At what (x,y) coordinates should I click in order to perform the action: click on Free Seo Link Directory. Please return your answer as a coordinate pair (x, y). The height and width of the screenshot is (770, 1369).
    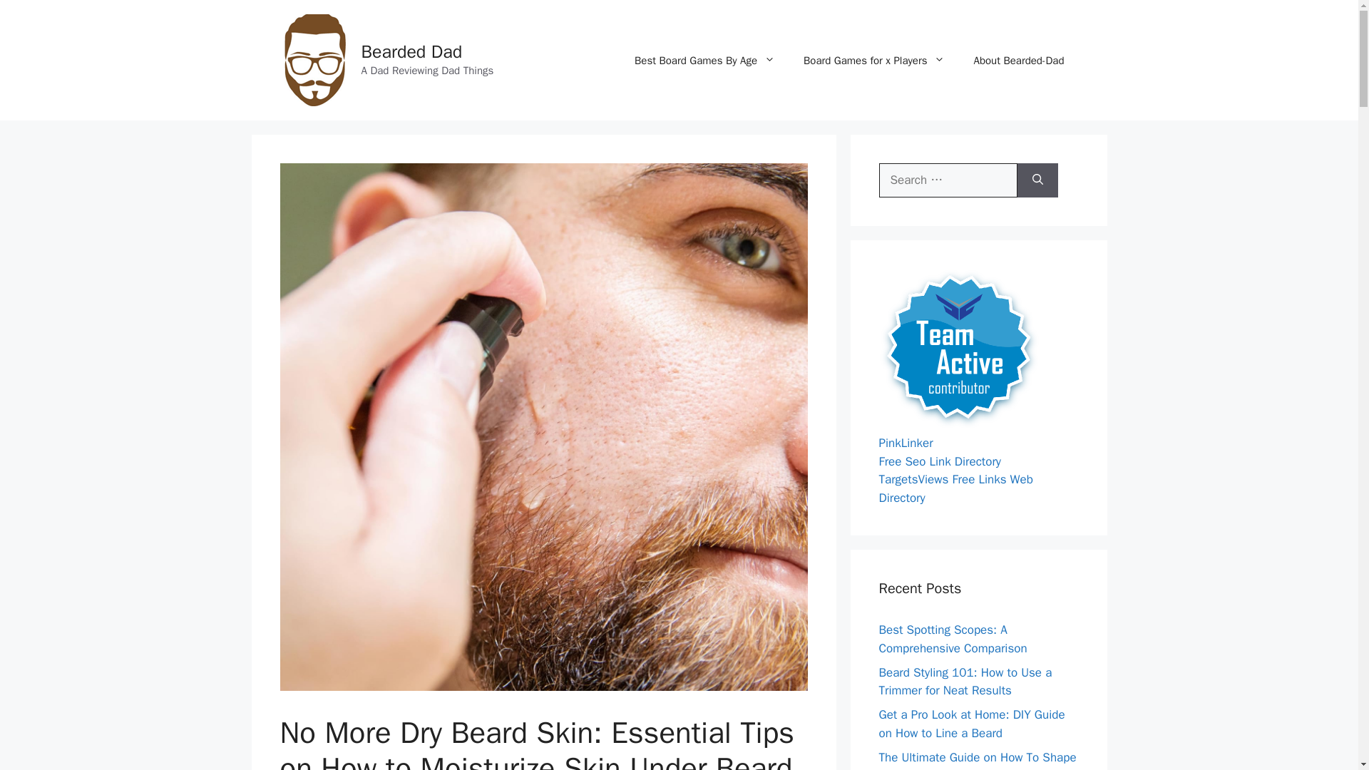
    Looking at the image, I should click on (940, 461).